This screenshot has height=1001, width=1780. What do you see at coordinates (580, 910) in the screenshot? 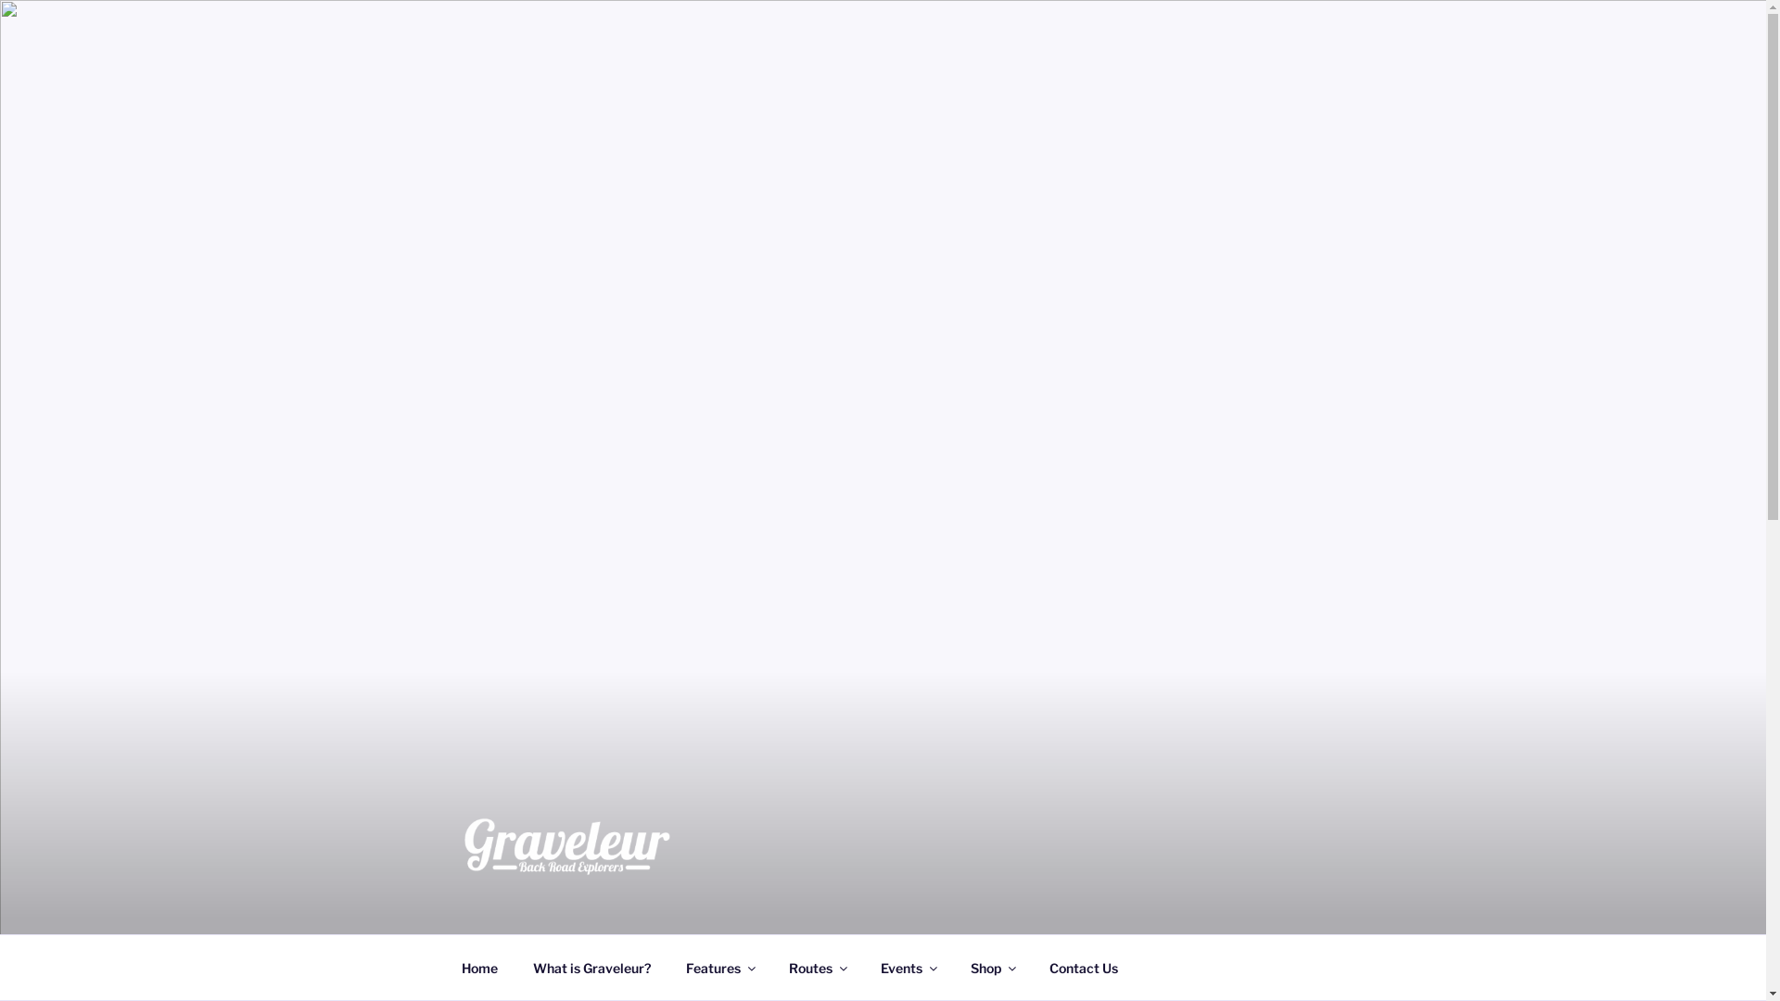
I see `GRAVELEUR` at bounding box center [580, 910].